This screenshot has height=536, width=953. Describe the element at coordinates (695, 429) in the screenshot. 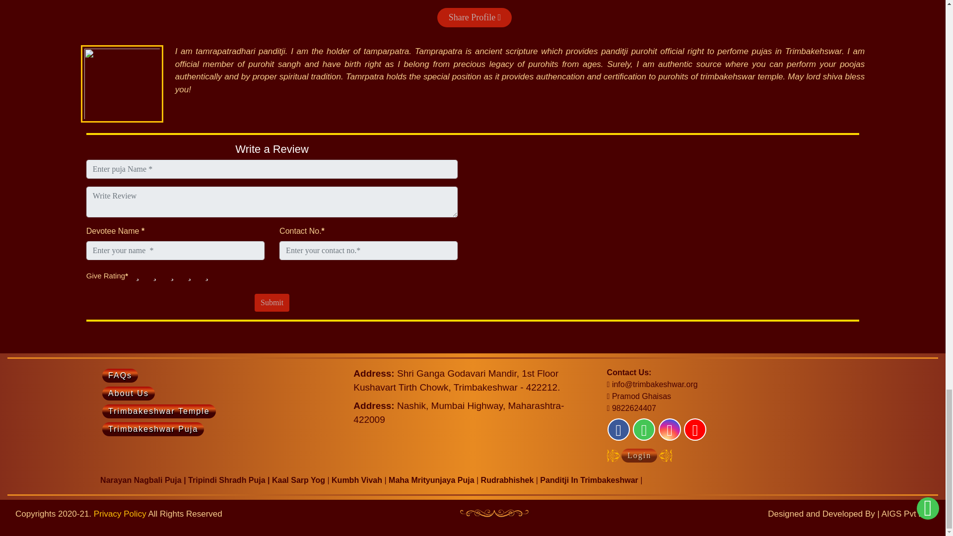

I see `Youtube` at that location.